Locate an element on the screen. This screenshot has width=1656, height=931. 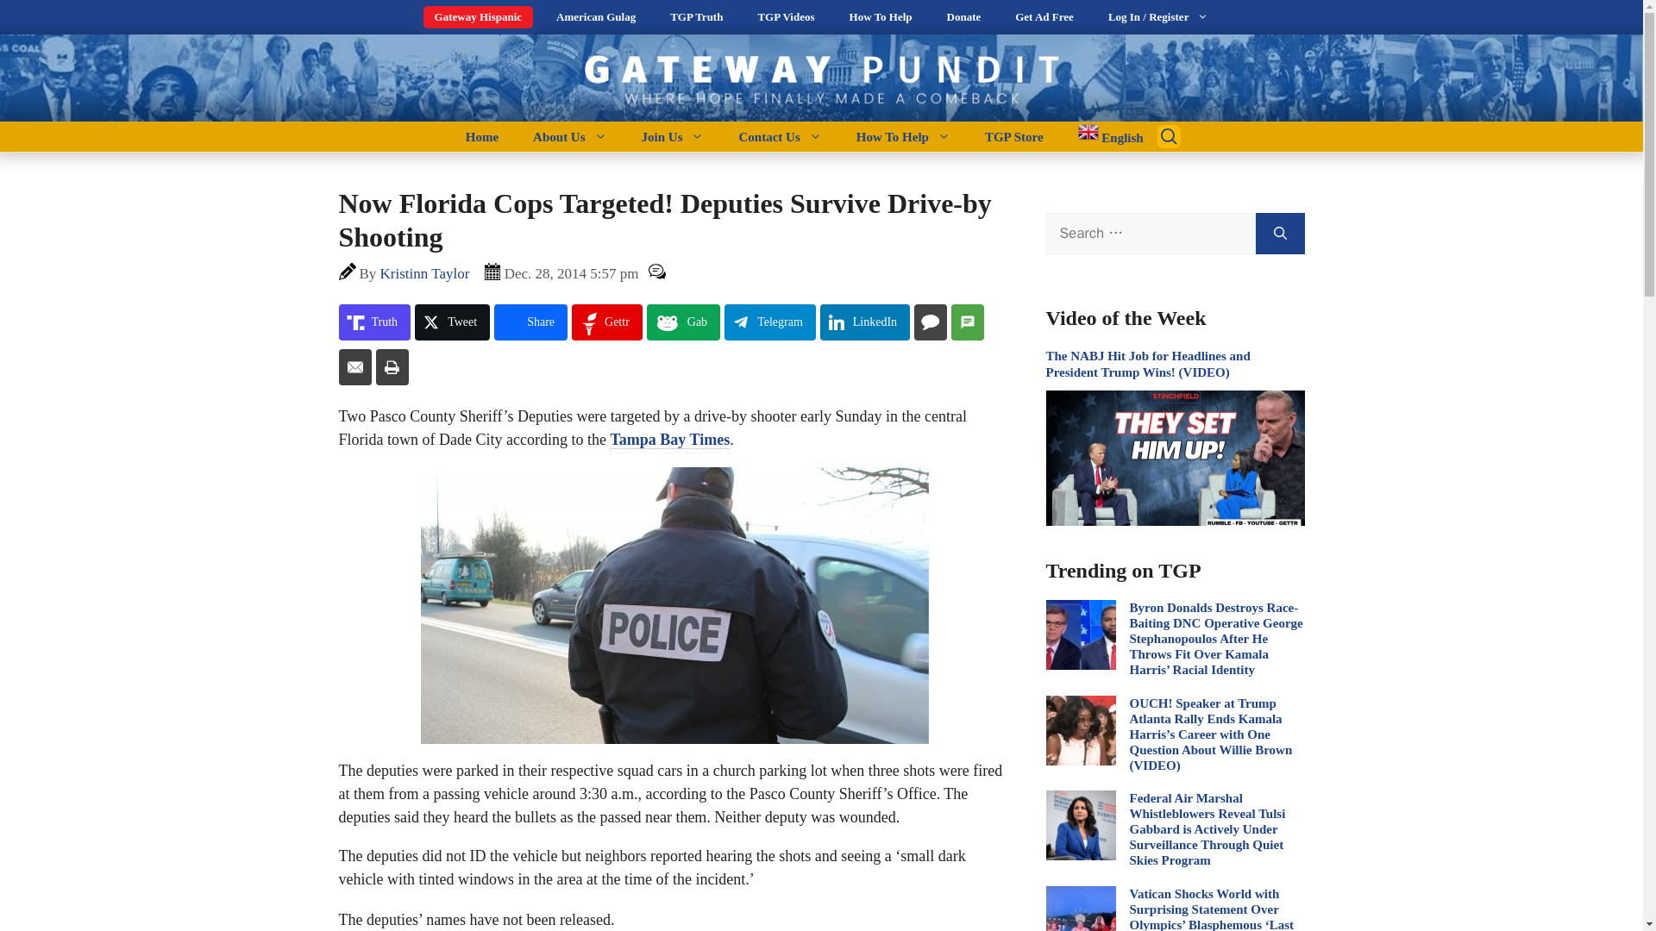
TGP Truth is located at coordinates (696, 17).